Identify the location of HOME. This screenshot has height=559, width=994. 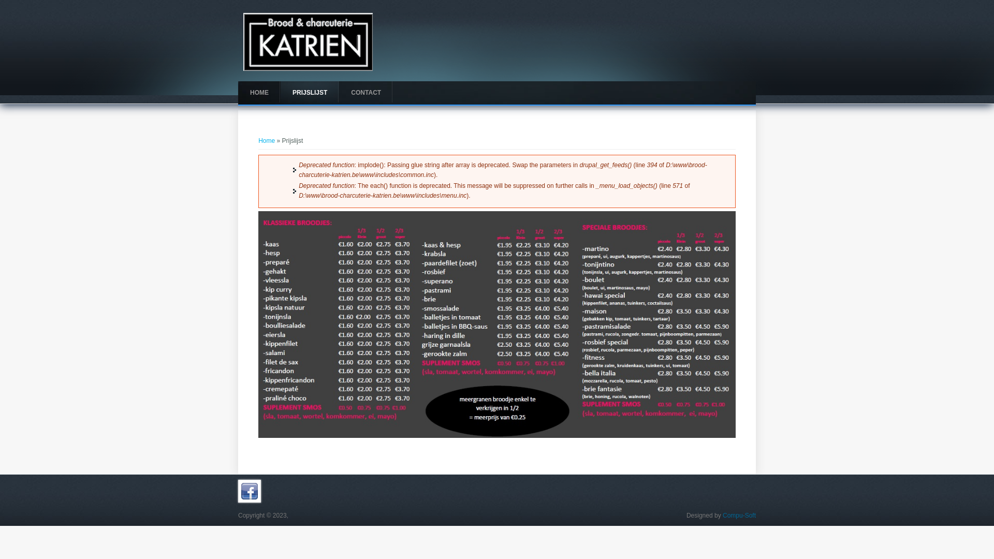
(259, 93).